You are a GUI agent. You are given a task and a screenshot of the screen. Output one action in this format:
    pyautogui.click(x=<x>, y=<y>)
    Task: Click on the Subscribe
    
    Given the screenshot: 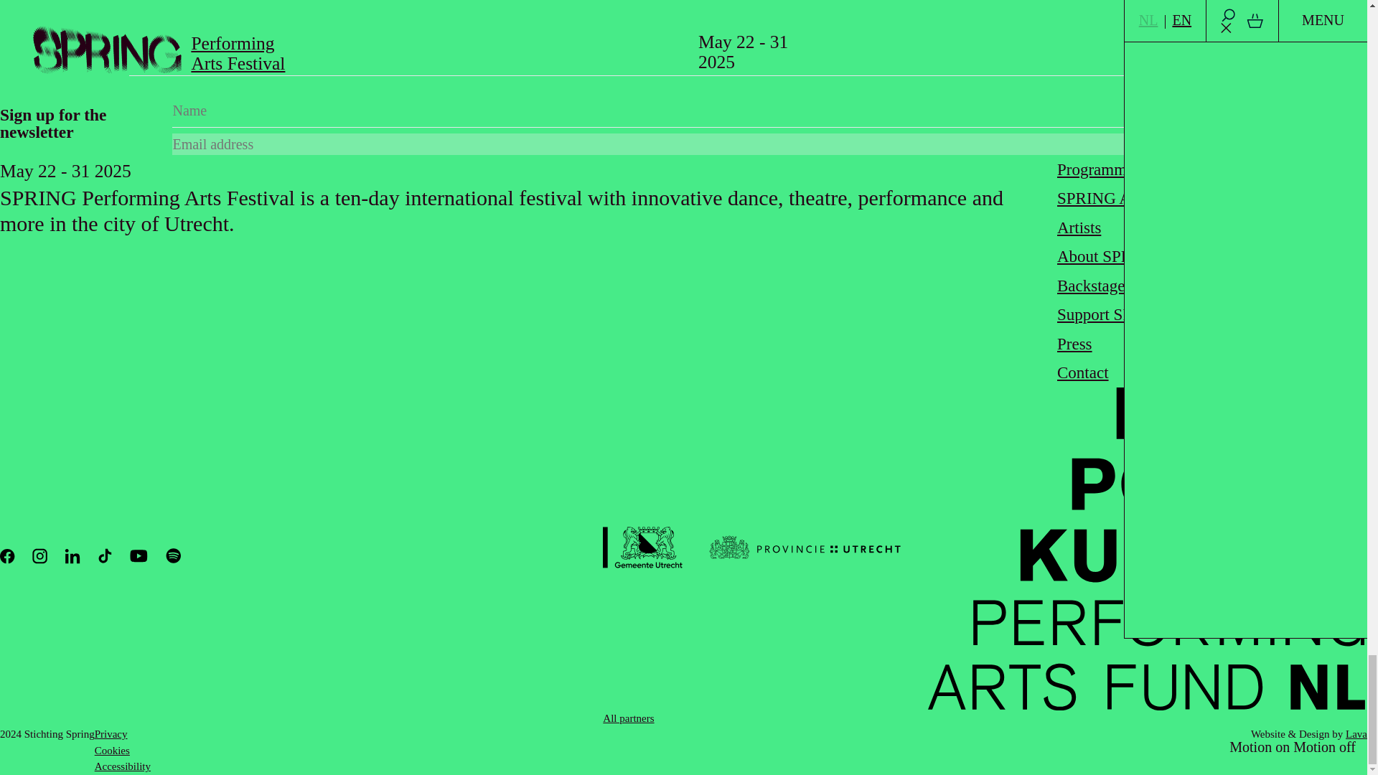 What is the action you would take?
    pyautogui.click(x=1303, y=137)
    